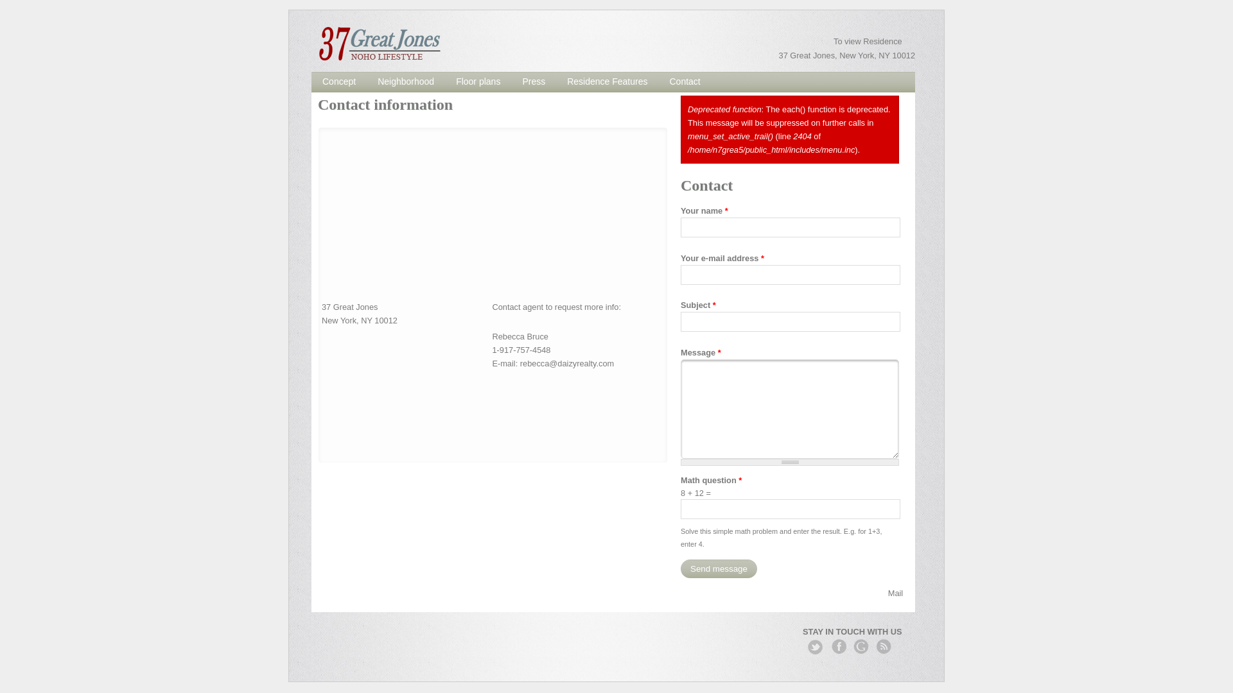 This screenshot has height=693, width=1233. Describe the element at coordinates (478, 81) in the screenshot. I see `Floor plans` at that location.